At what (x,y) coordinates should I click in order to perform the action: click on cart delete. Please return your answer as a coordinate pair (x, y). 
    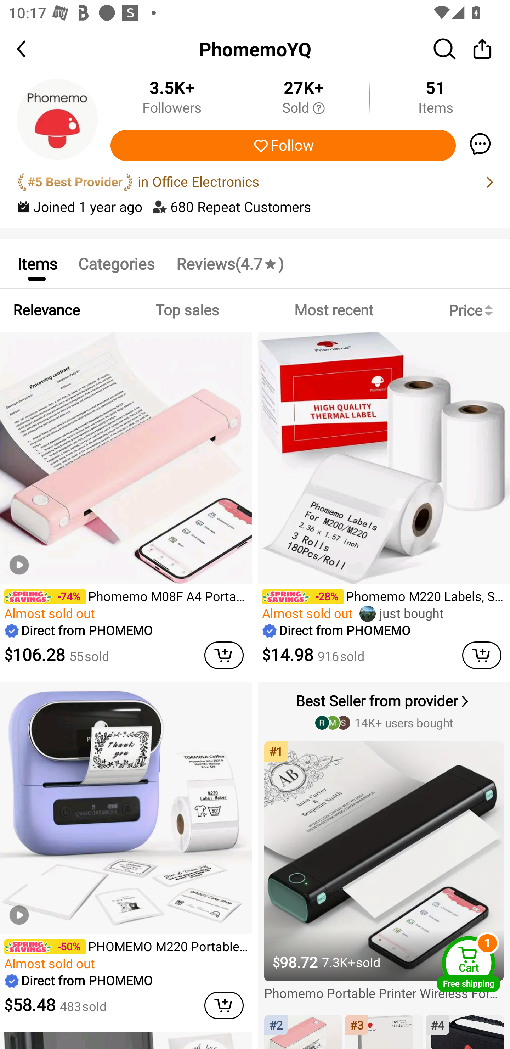
    Looking at the image, I should click on (482, 655).